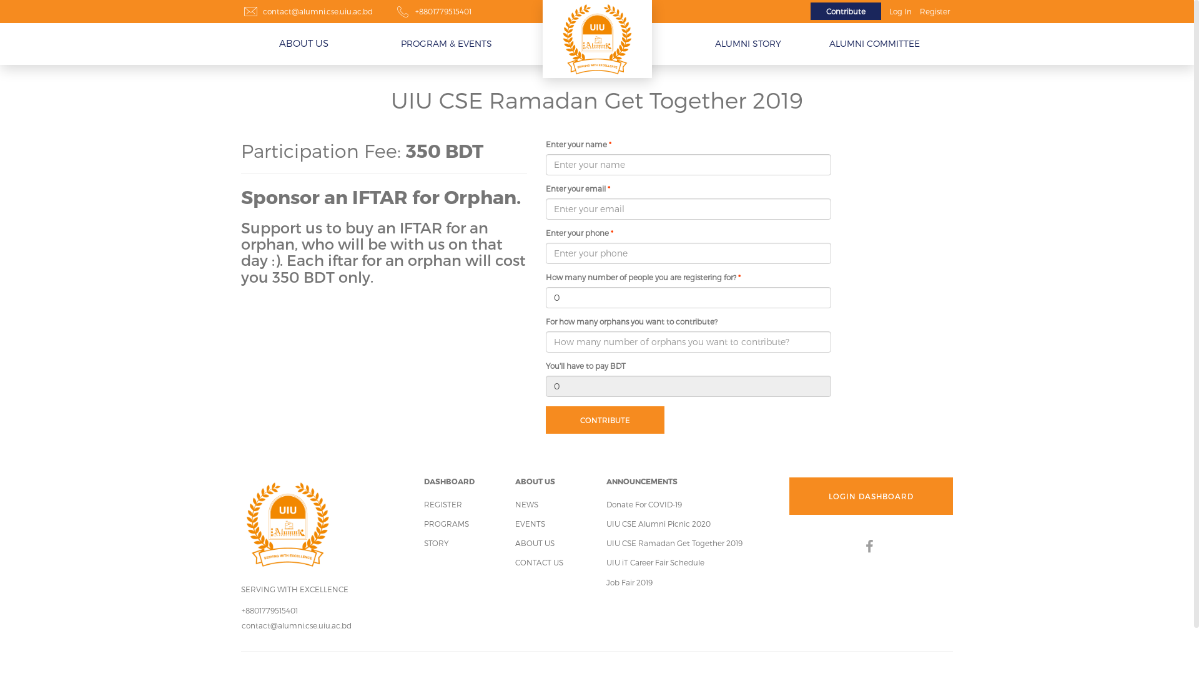 The width and height of the screenshot is (1199, 674). I want to click on Job Fair 2019, so click(629, 582).